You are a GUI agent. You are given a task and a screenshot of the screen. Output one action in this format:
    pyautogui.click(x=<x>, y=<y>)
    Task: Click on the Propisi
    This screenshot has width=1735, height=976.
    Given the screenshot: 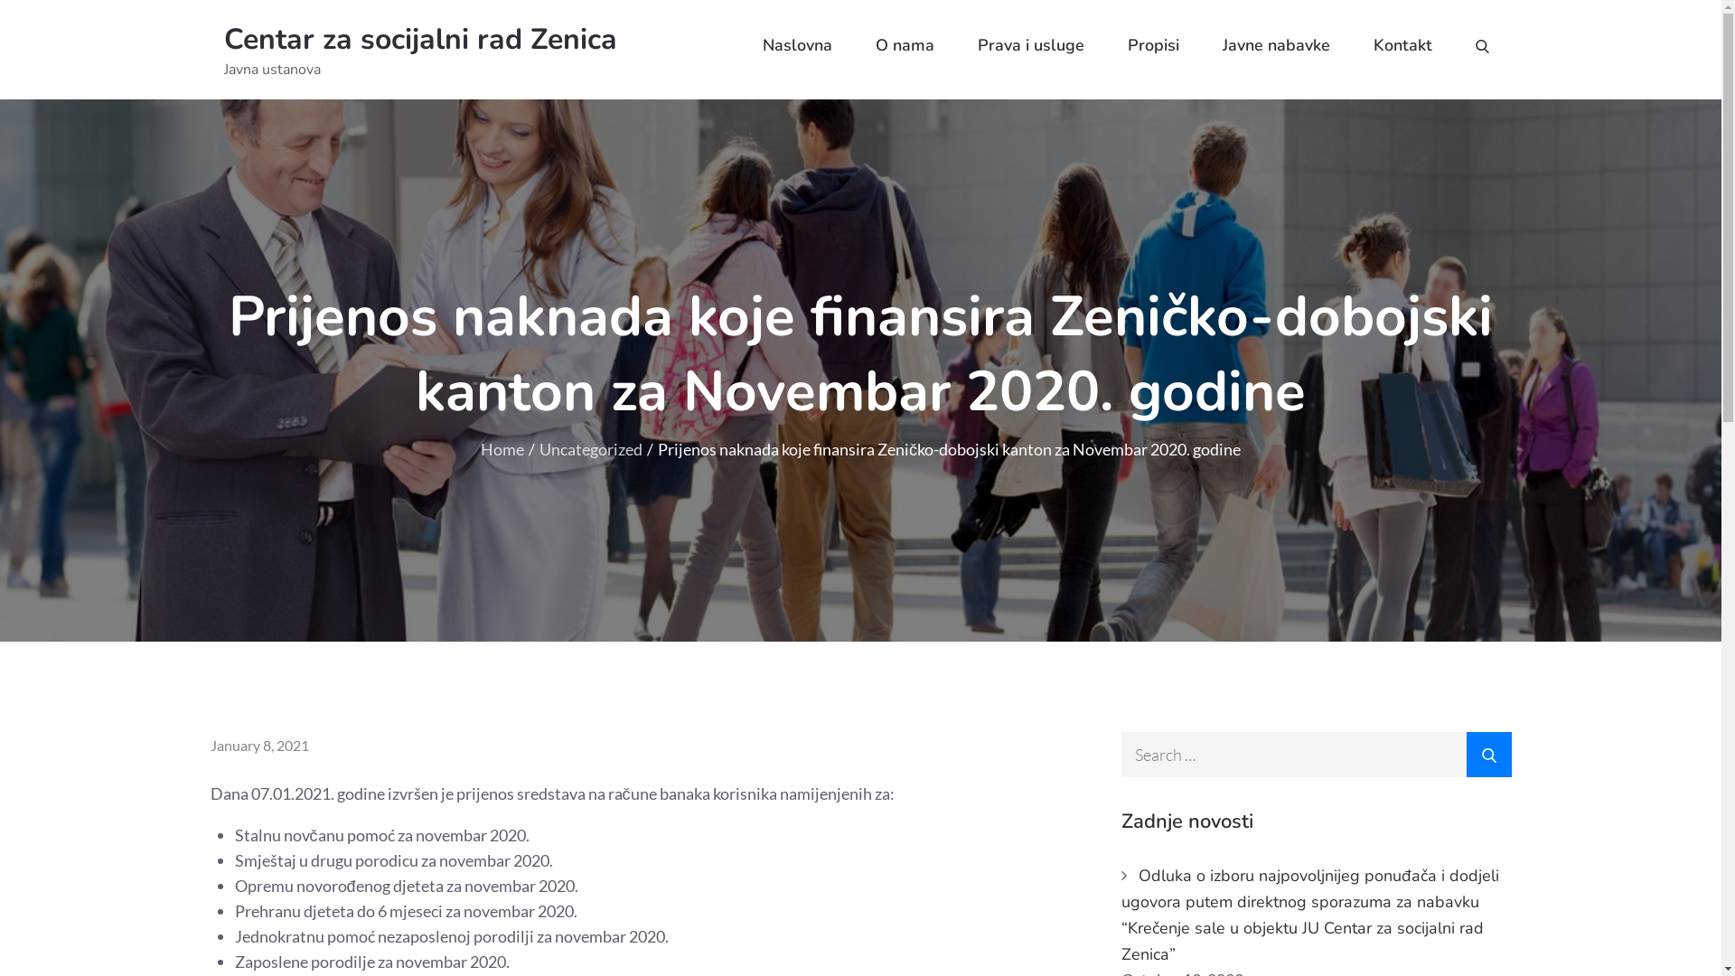 What is the action you would take?
    pyautogui.click(x=1153, y=45)
    